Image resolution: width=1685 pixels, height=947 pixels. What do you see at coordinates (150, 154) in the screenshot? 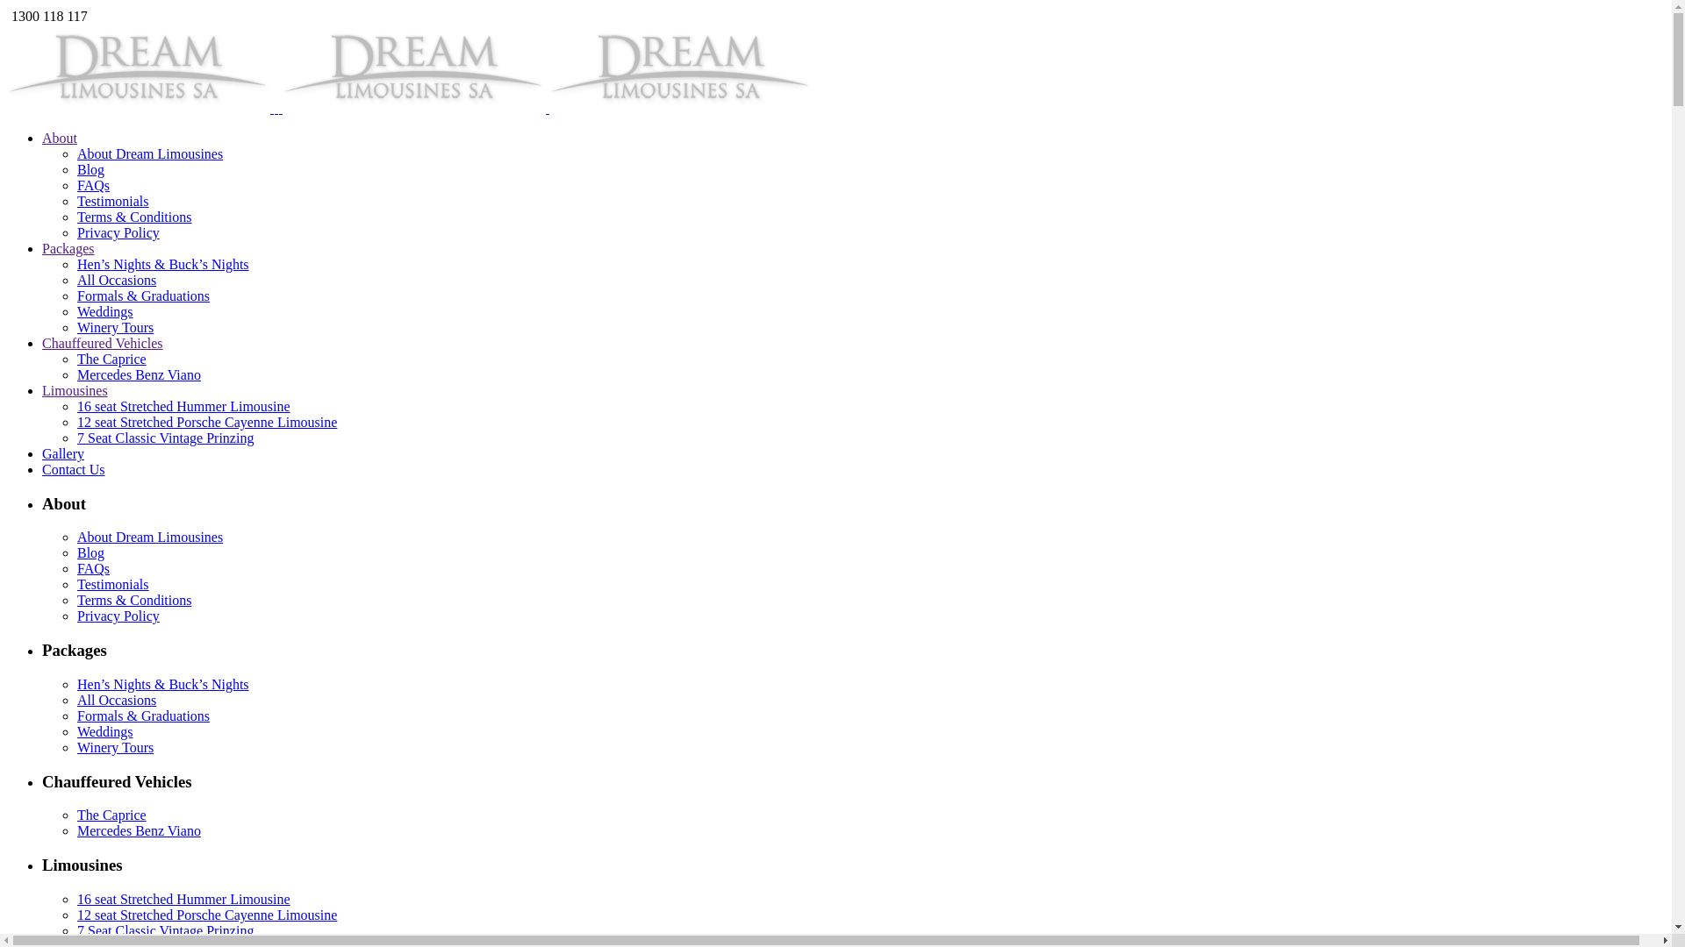
I see `About Dream Limousines` at bounding box center [150, 154].